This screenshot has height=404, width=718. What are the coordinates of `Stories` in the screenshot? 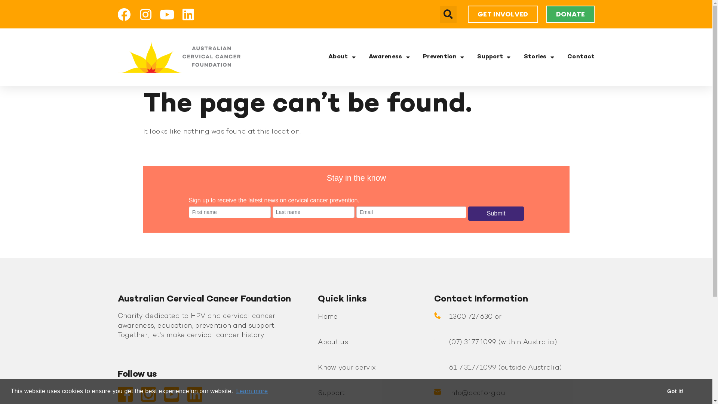 It's located at (539, 57).